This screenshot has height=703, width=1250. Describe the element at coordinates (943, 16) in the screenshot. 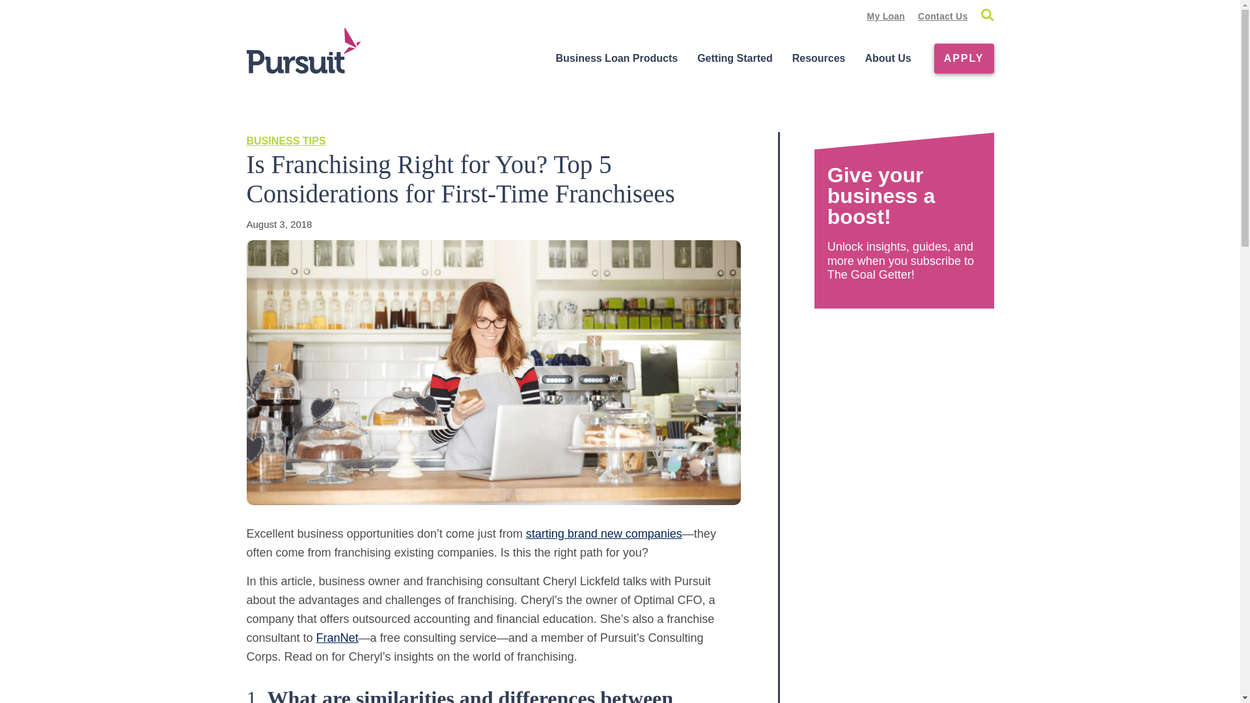

I see `Contact Us` at that location.